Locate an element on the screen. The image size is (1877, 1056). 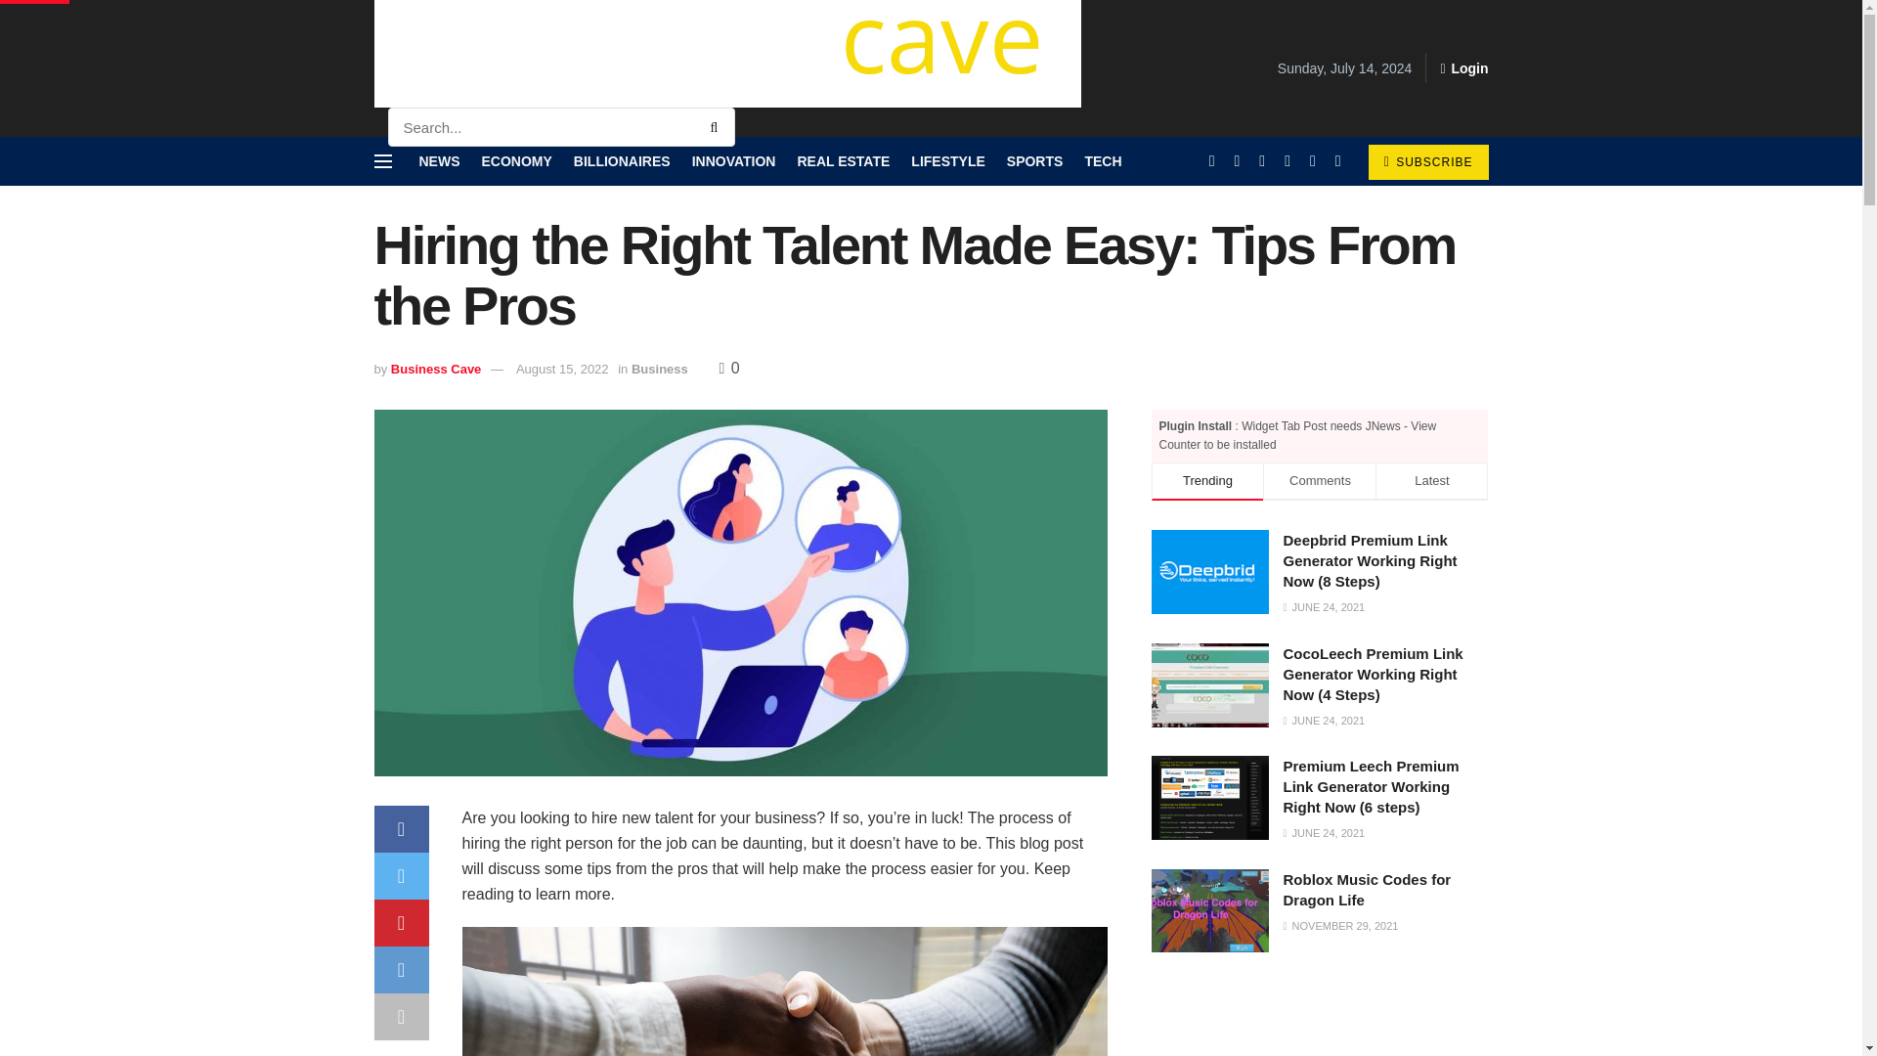
Business is located at coordinates (659, 369).